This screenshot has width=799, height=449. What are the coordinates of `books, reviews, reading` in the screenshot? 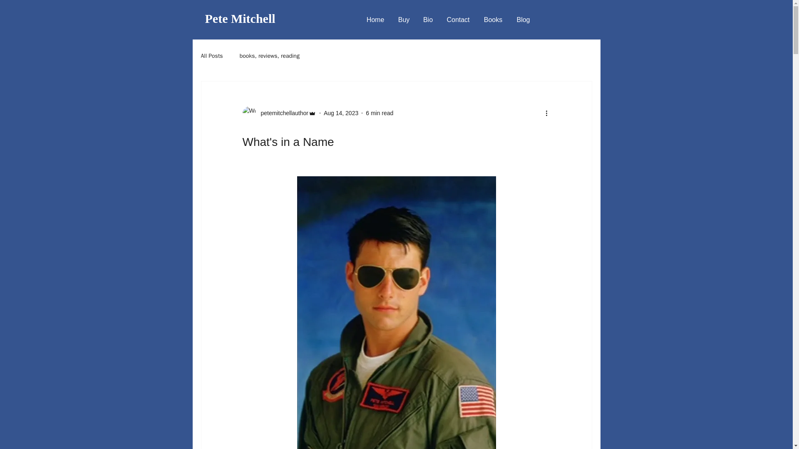 It's located at (270, 56).